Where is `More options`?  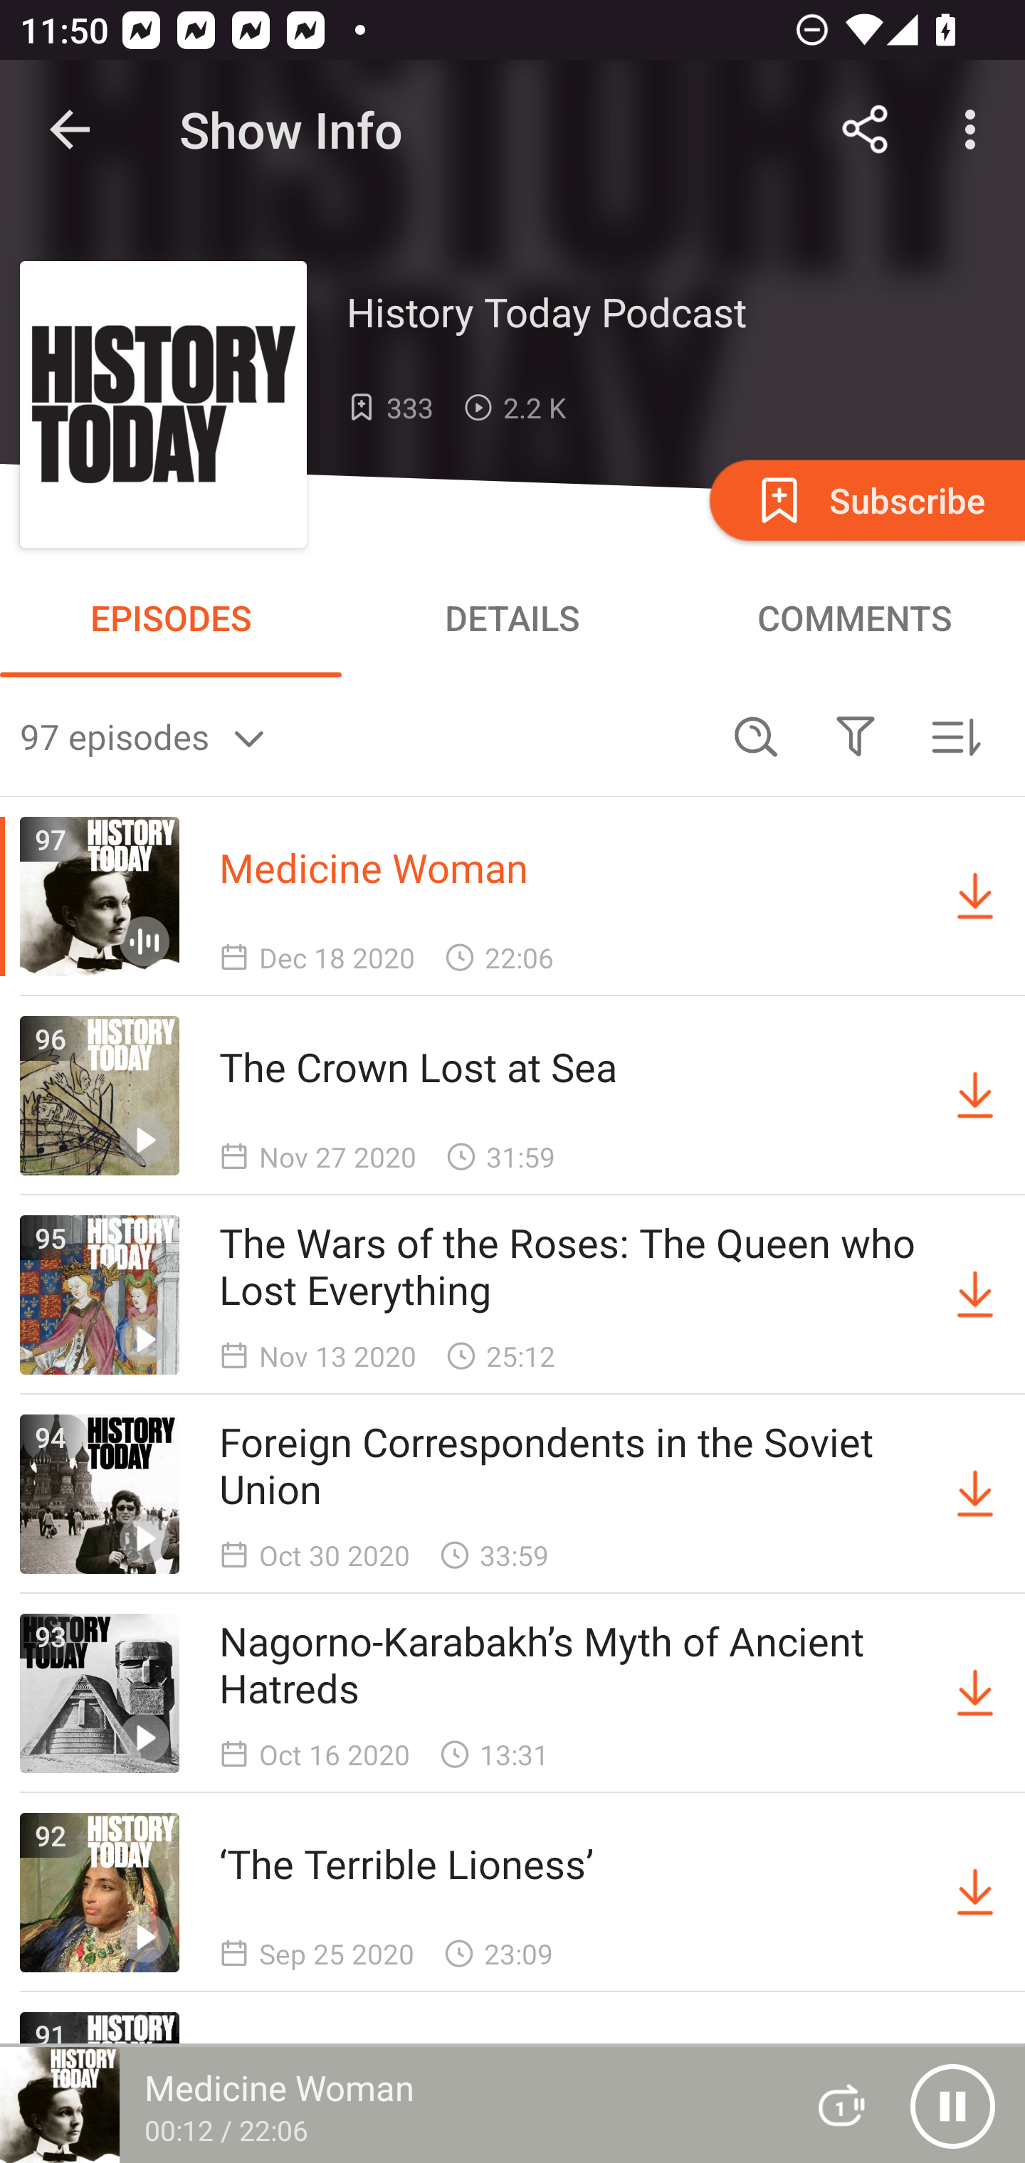 More options is located at coordinates (975, 129).